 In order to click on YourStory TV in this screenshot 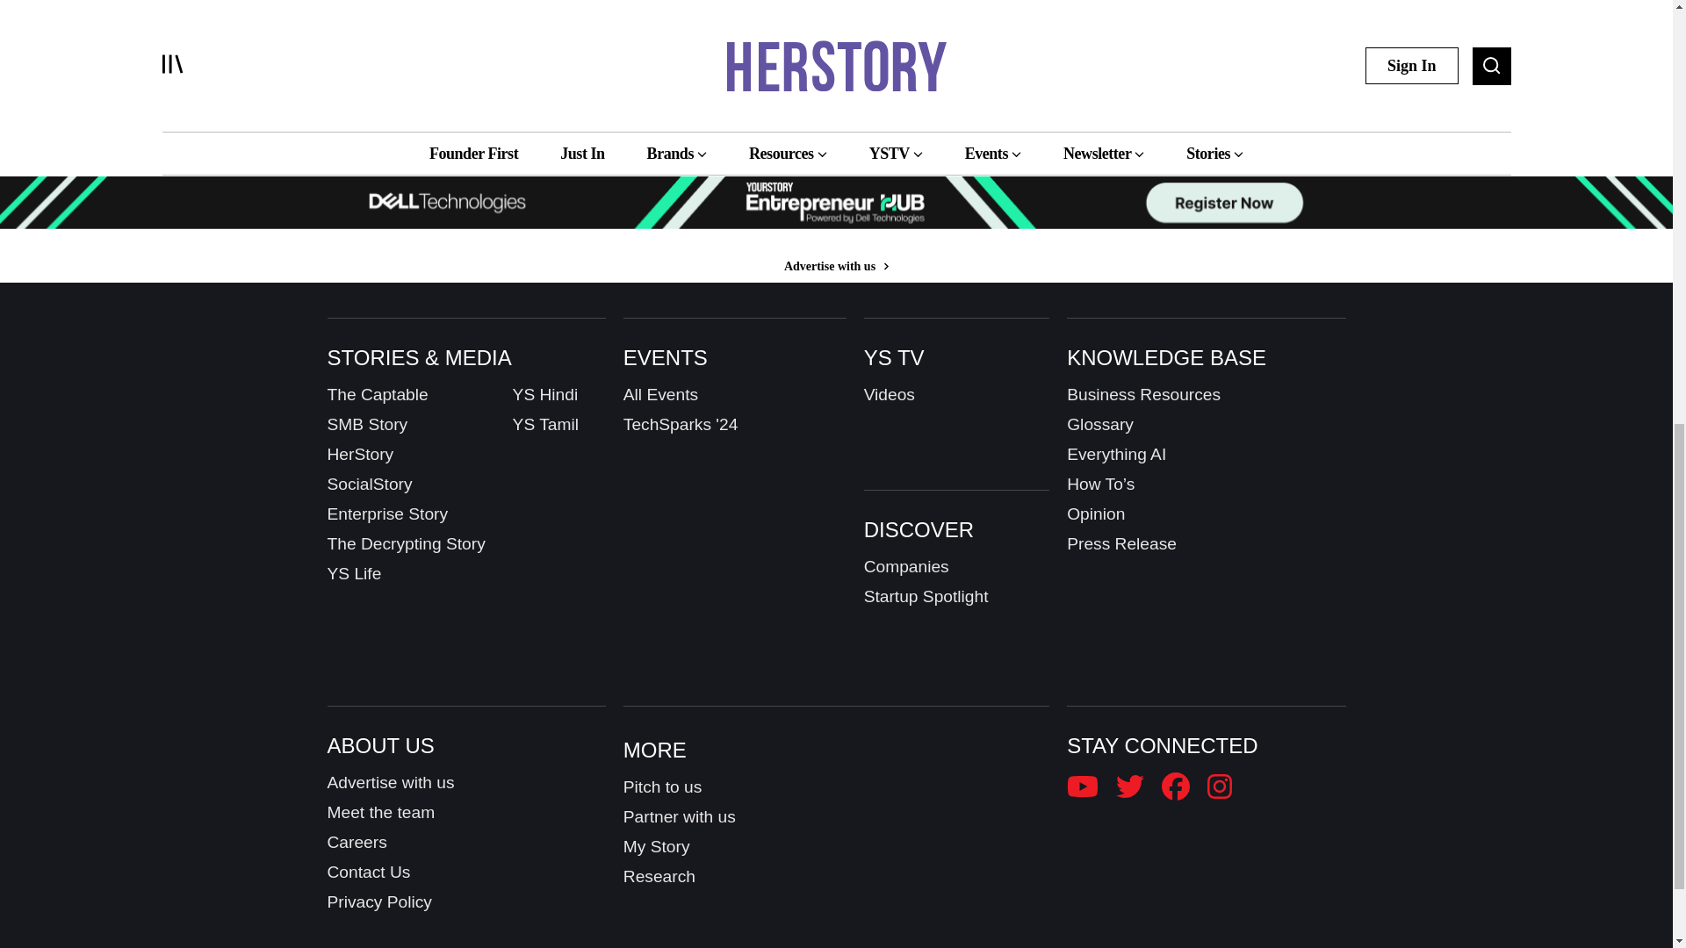, I will do `click(429, 4)`.